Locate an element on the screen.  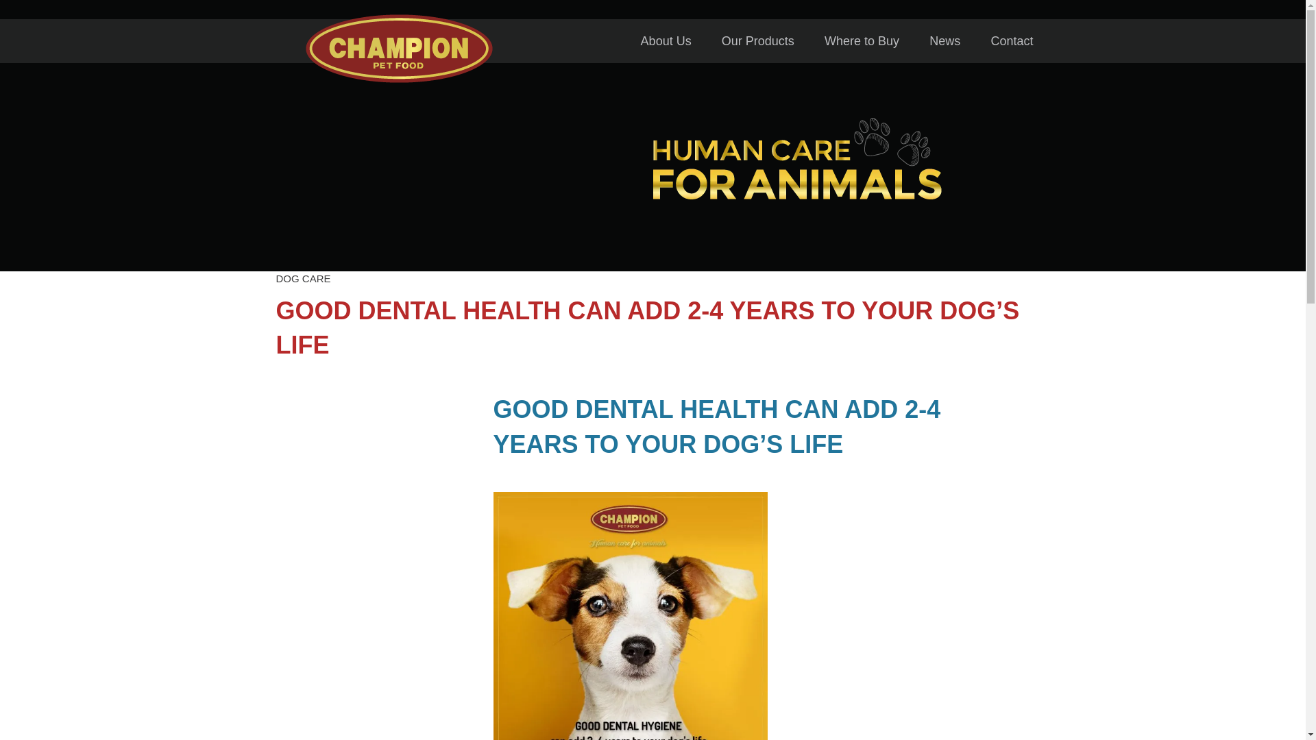
Champion Pet Food is located at coordinates (399, 79).